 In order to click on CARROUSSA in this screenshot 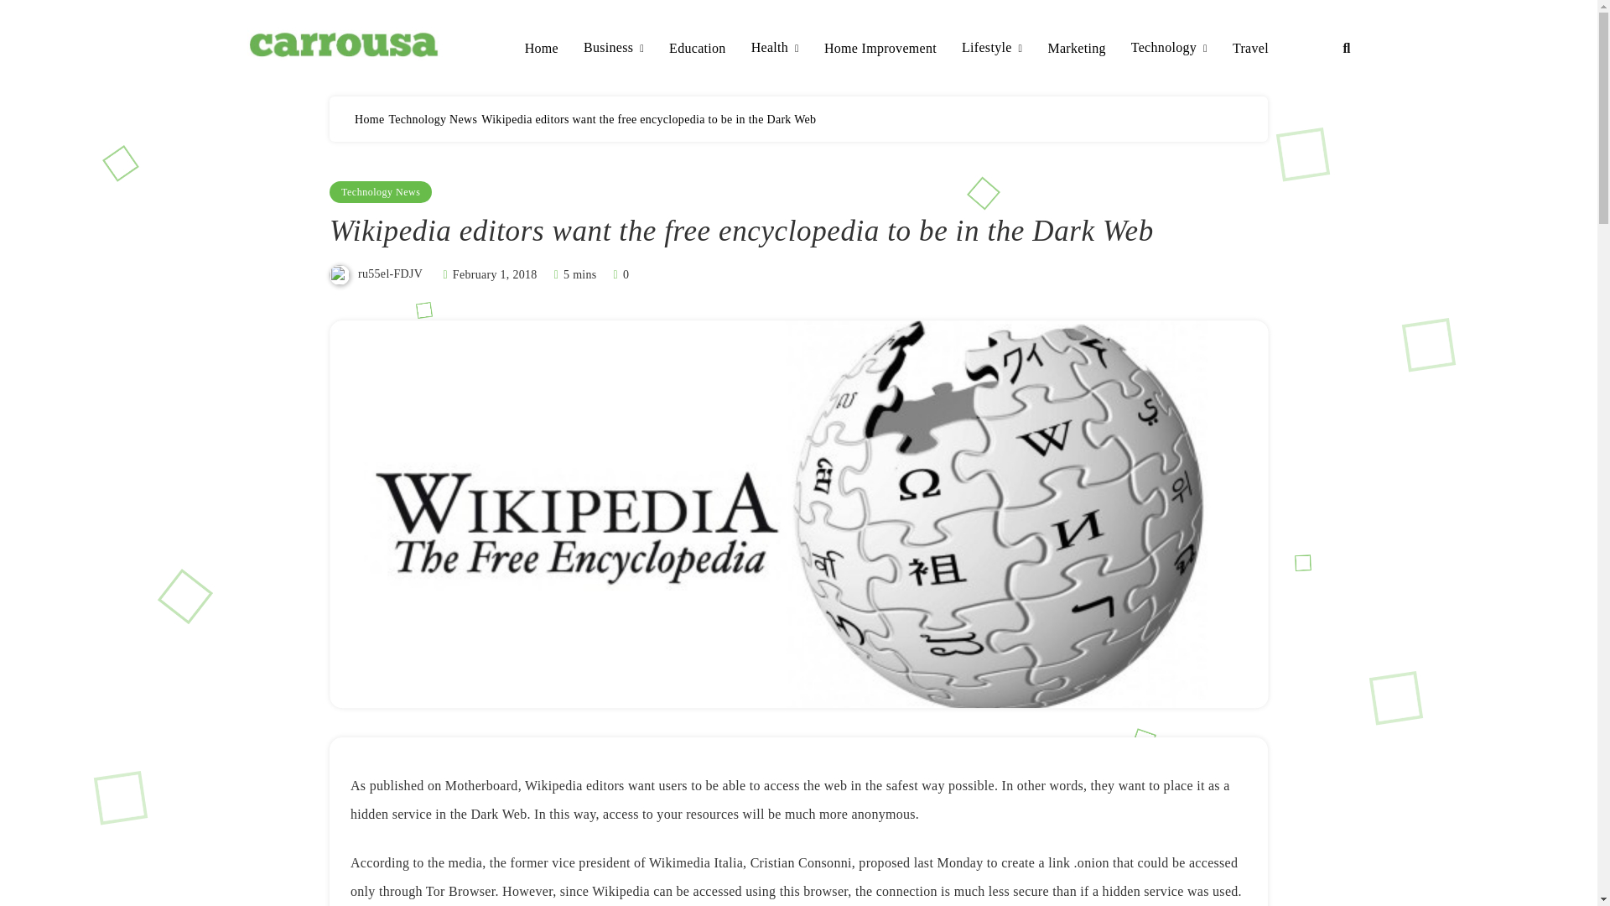, I will do `click(340, 84)`.